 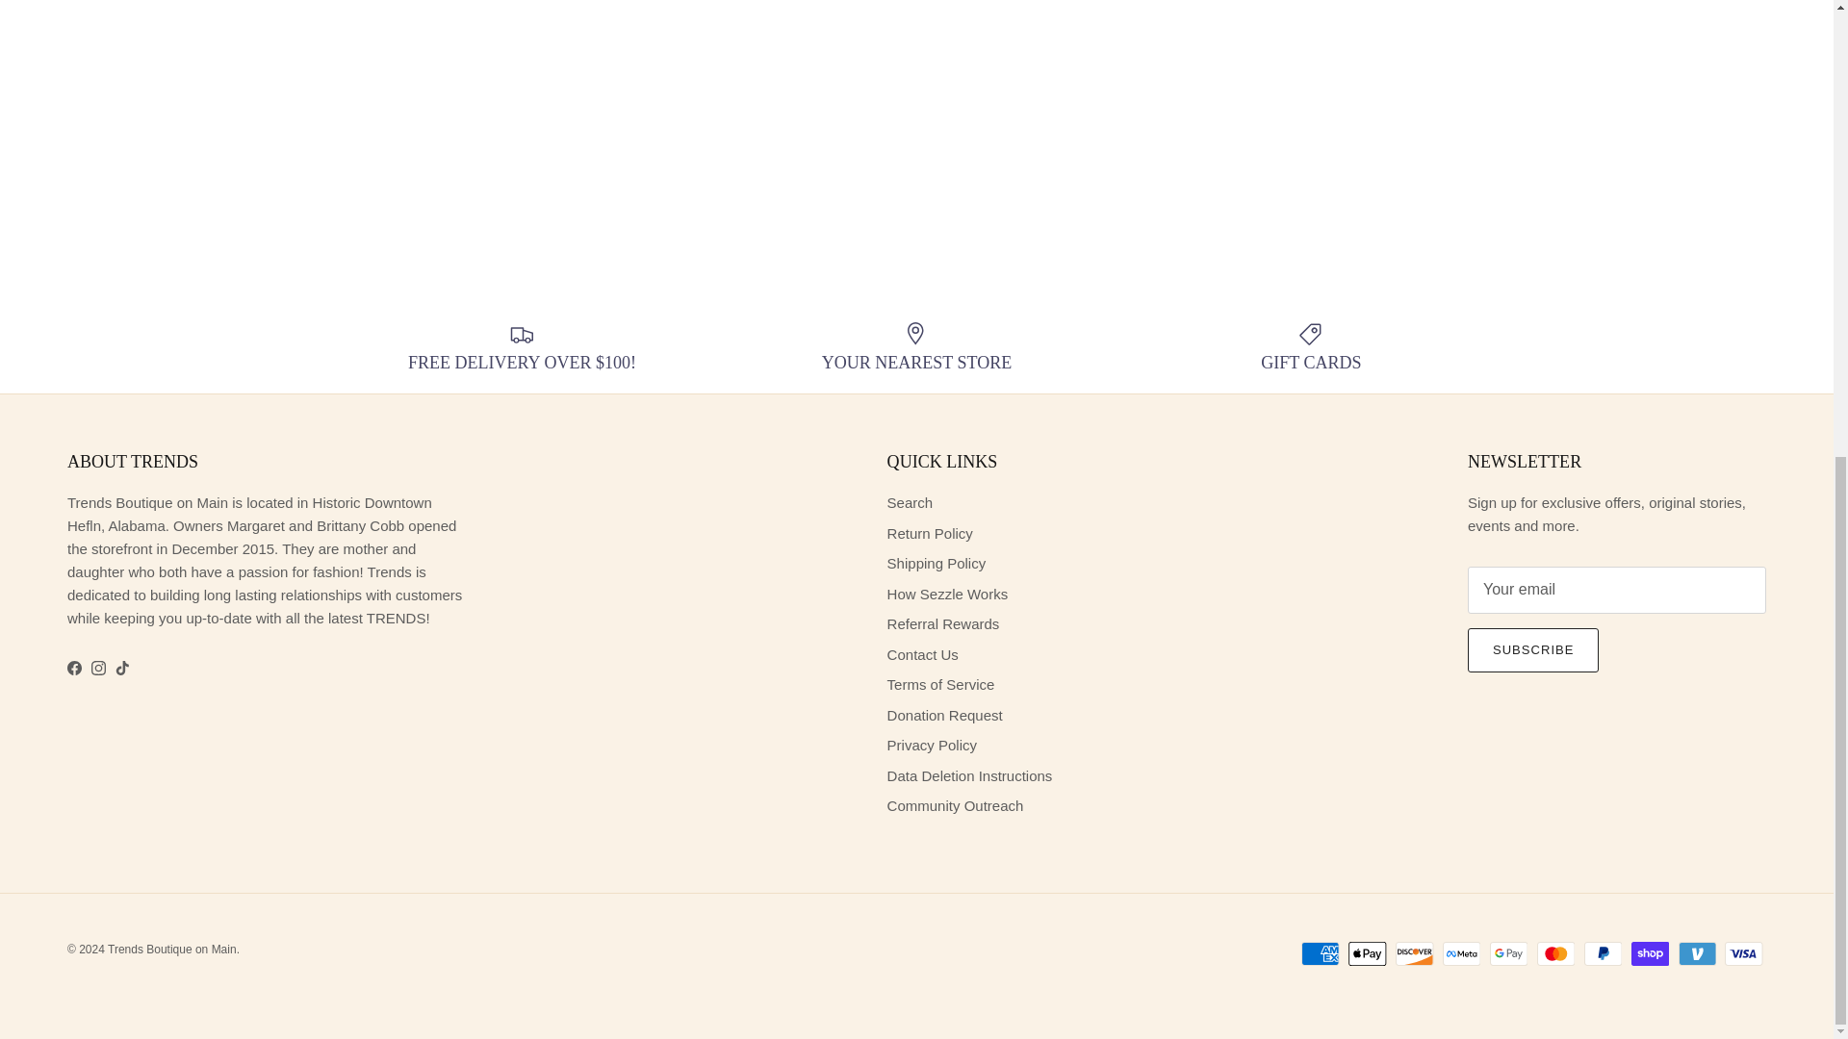 I want to click on Trends Boutique on Main on Facebook, so click(x=73, y=668).